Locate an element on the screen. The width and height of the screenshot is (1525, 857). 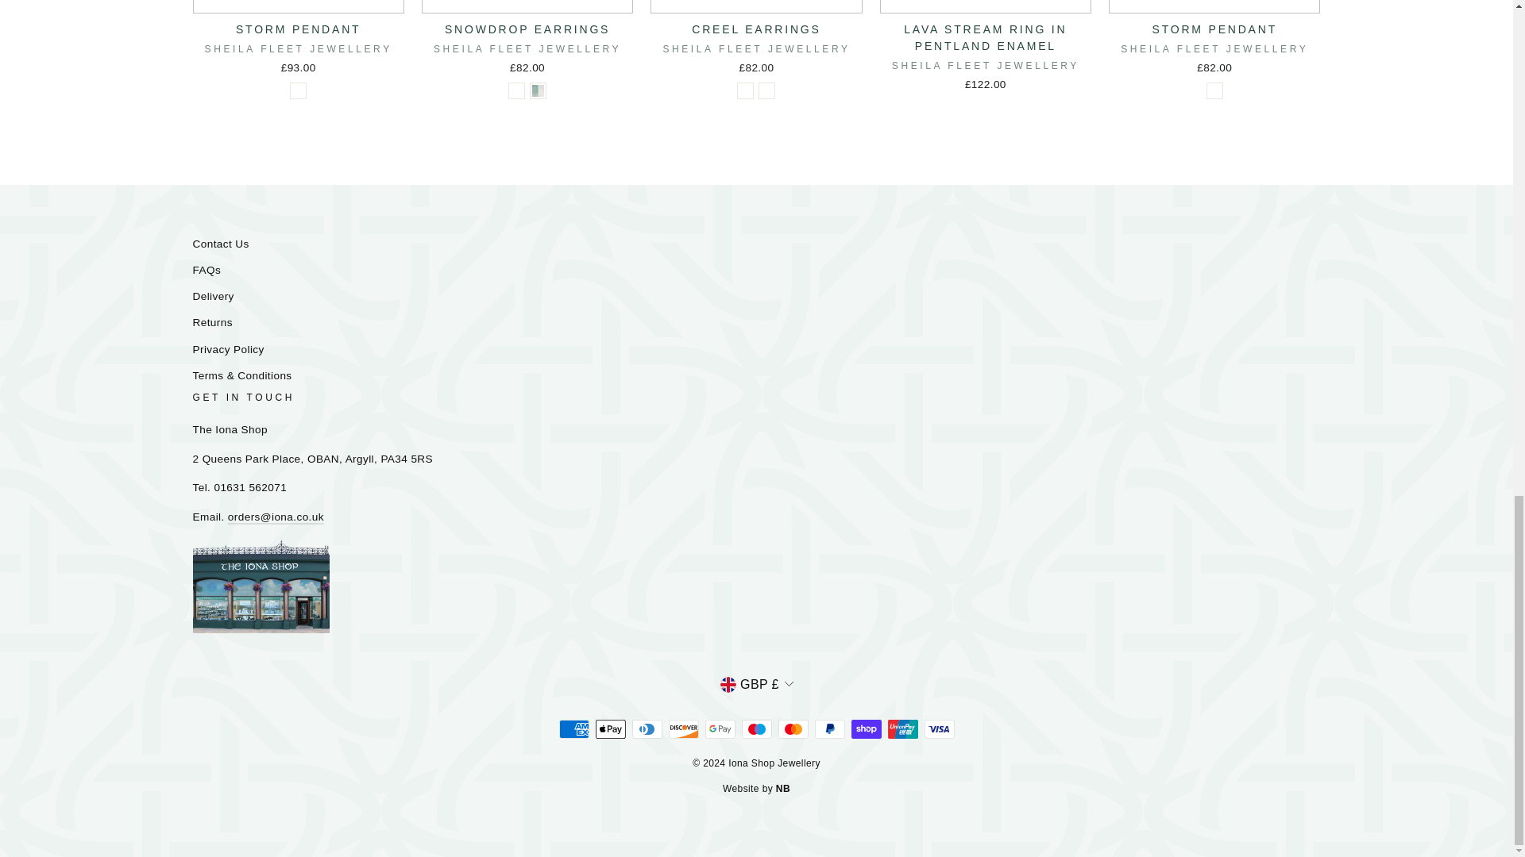
Apple Pay is located at coordinates (610, 728).